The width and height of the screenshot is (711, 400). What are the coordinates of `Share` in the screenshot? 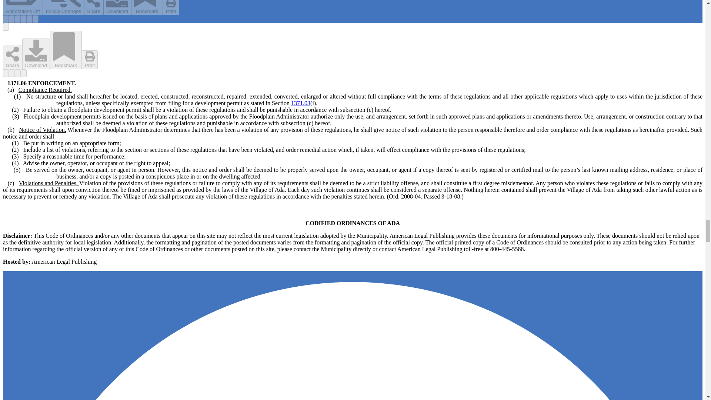 It's located at (93, 8).